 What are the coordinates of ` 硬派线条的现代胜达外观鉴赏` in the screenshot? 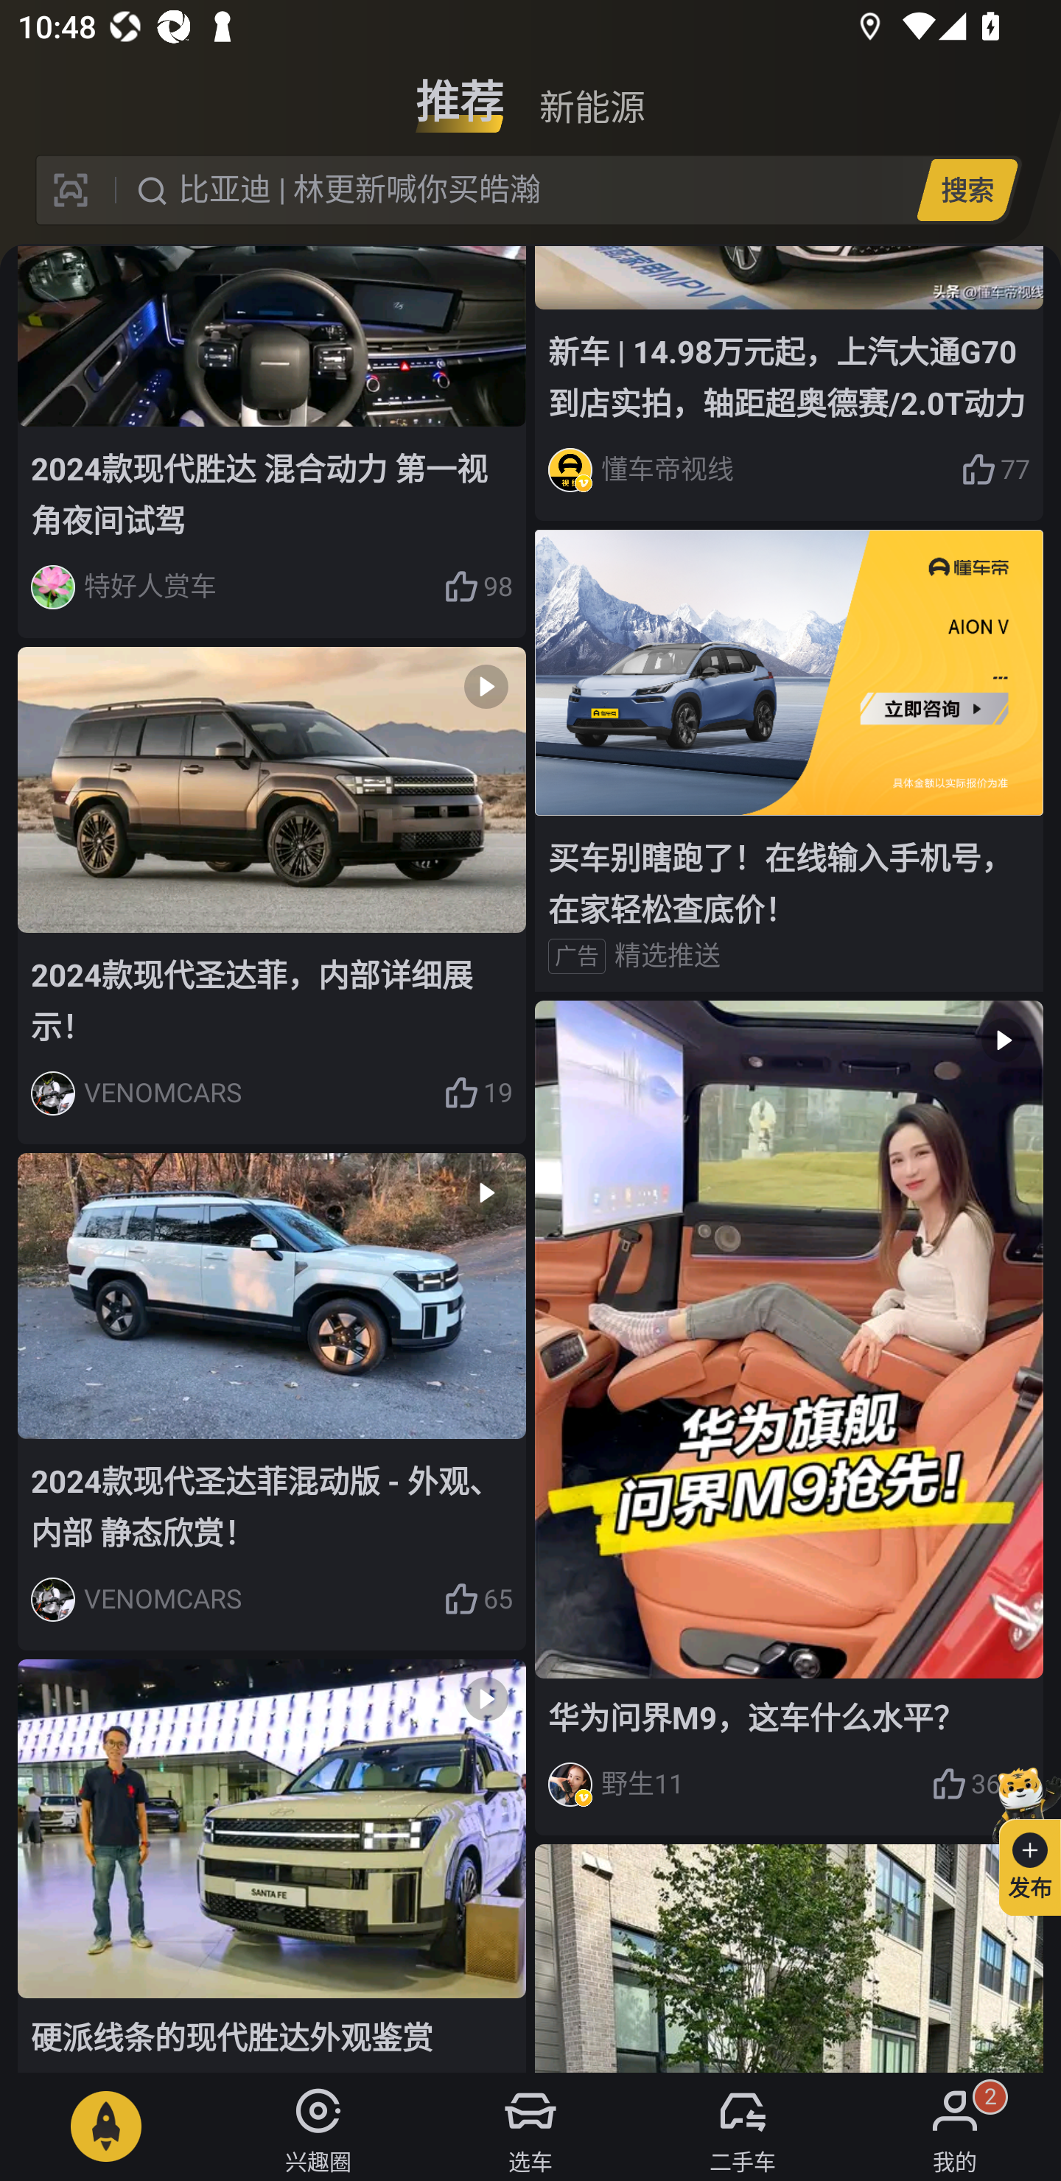 It's located at (272, 1866).